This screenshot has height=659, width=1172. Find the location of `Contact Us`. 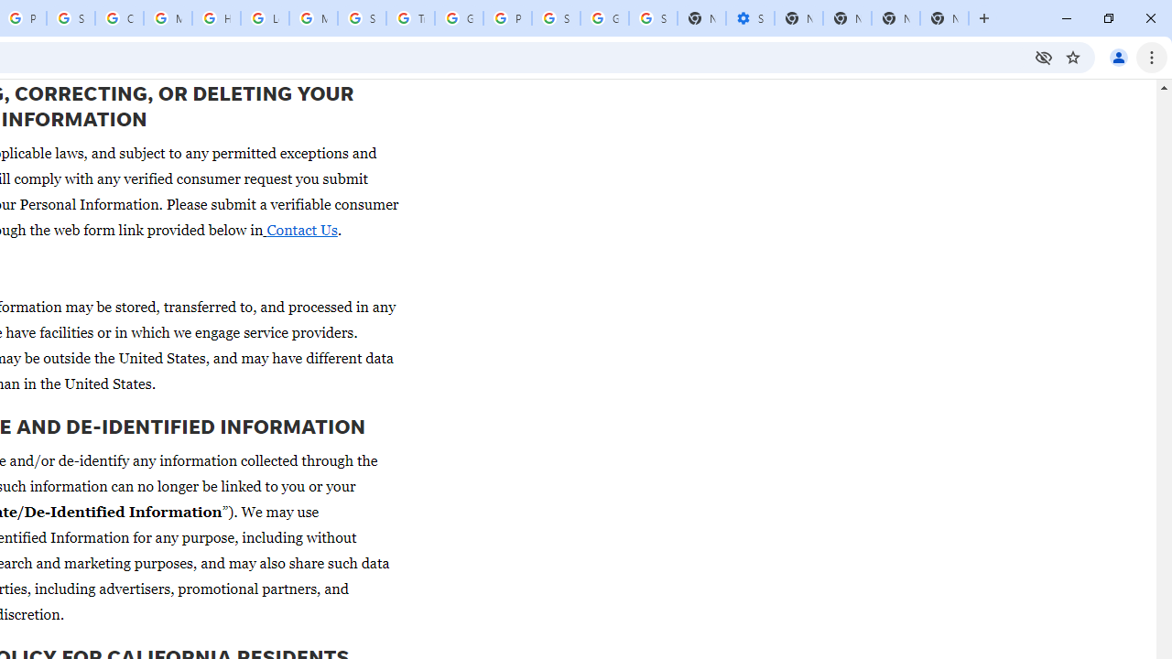

Contact Us is located at coordinates (301, 229).